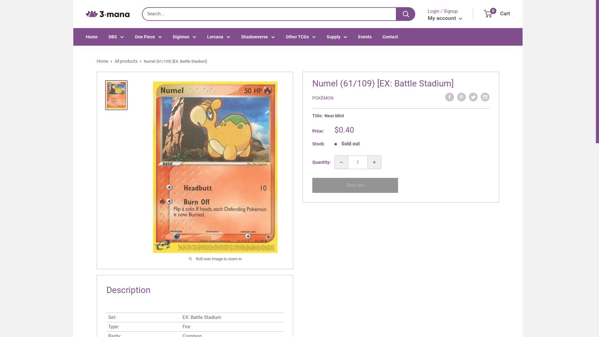 This screenshot has height=337, width=599. What do you see at coordinates (101, 81) in the screenshot?
I see `CVE` at bounding box center [101, 81].